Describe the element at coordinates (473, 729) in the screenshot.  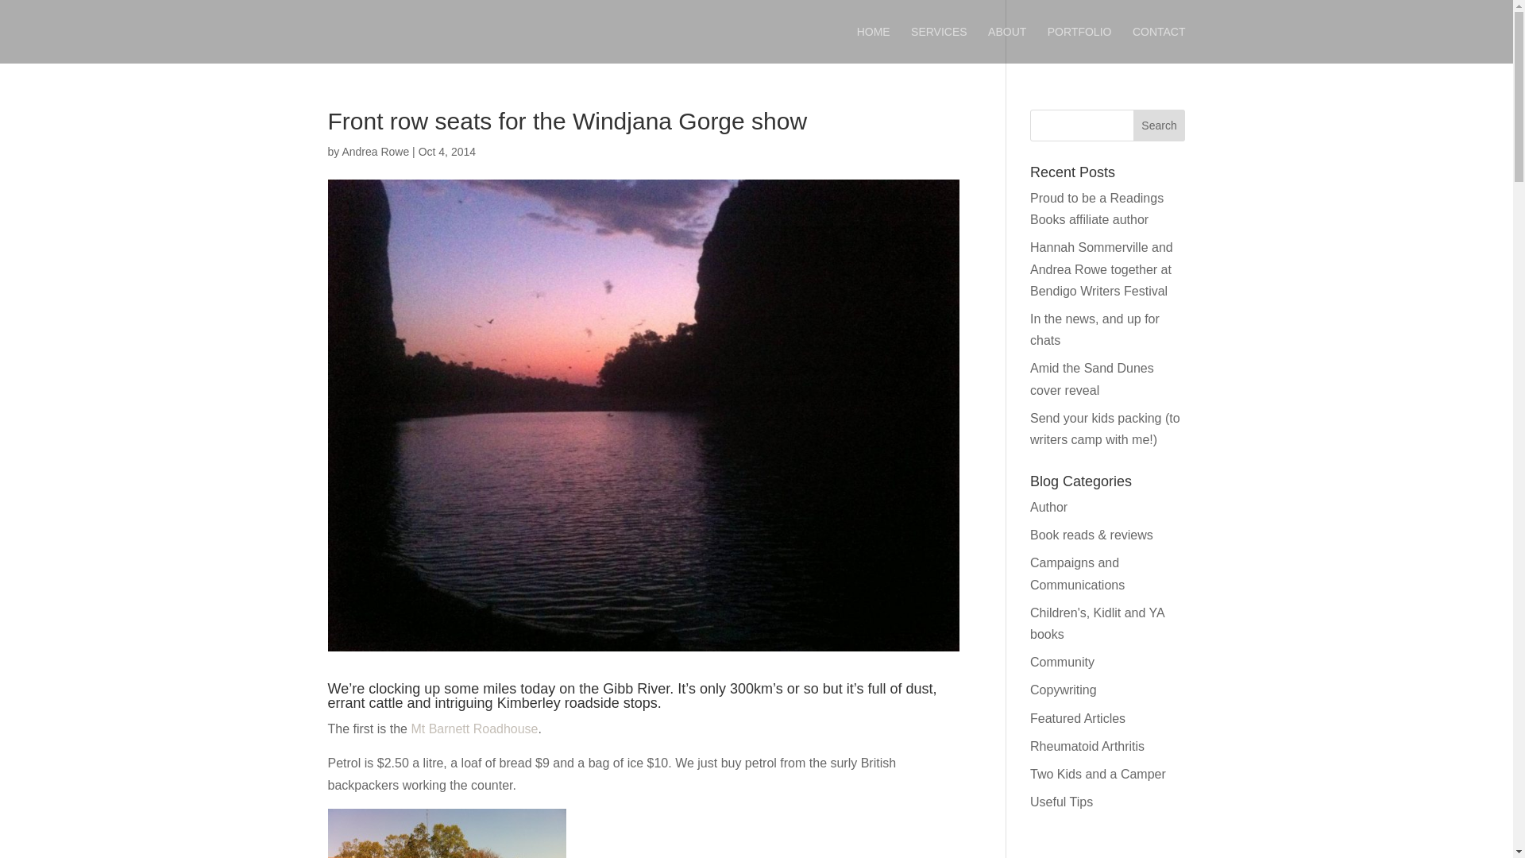
I see `Mt Barnett Roadhouse` at that location.